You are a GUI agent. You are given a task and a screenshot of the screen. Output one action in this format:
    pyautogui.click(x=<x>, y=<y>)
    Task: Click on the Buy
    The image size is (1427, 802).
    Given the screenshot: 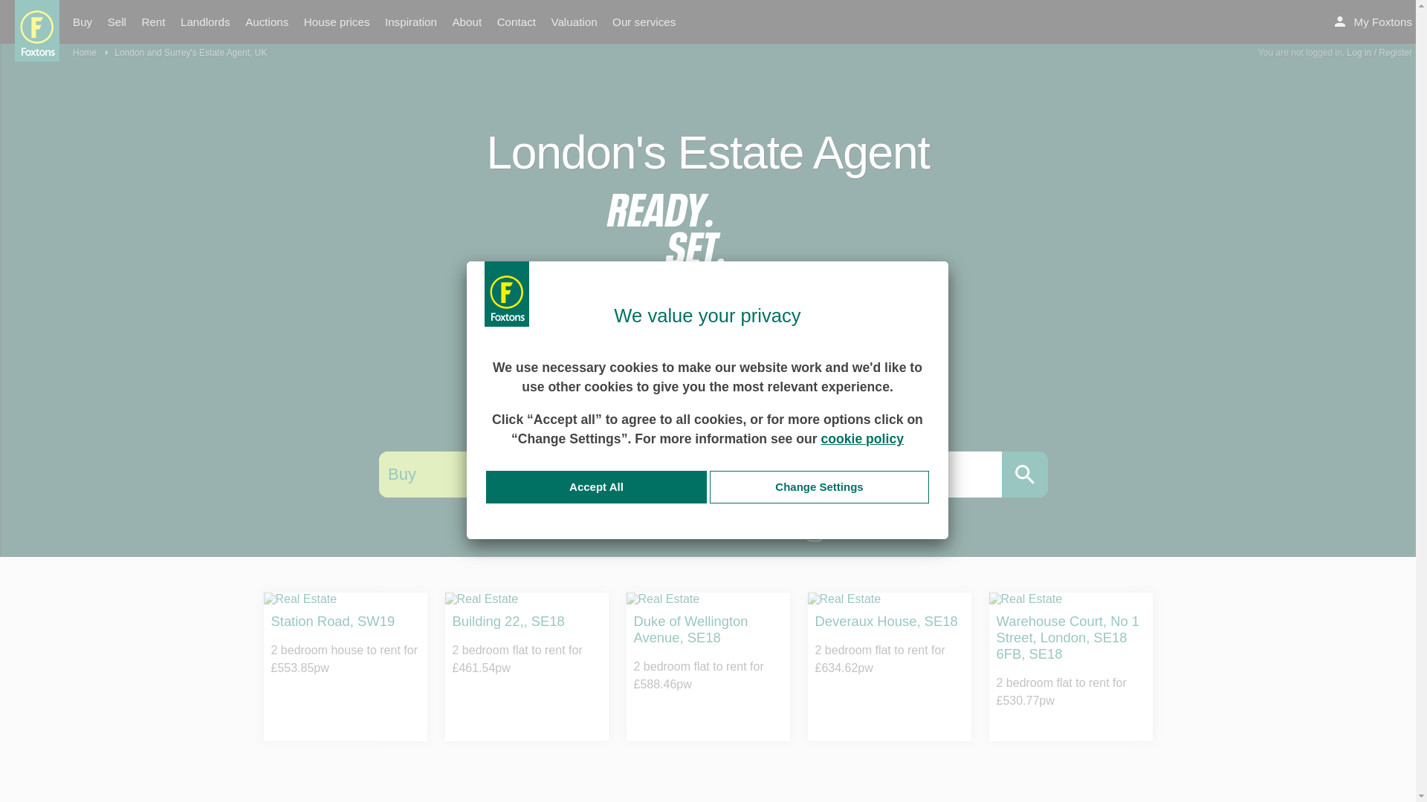 What is the action you would take?
    pyautogui.click(x=424, y=474)
    